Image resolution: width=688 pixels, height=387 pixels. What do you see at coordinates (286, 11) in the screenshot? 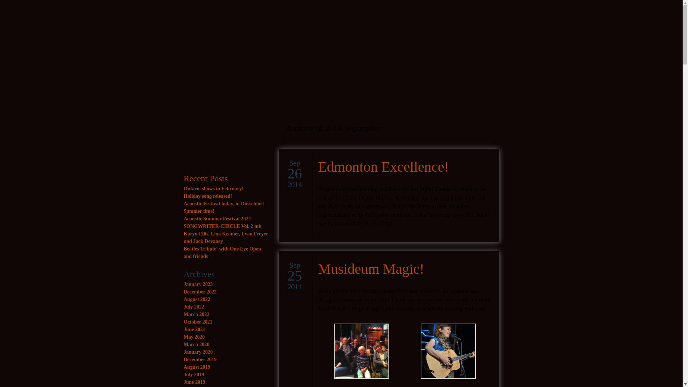
I see `Photos` at bounding box center [286, 11].